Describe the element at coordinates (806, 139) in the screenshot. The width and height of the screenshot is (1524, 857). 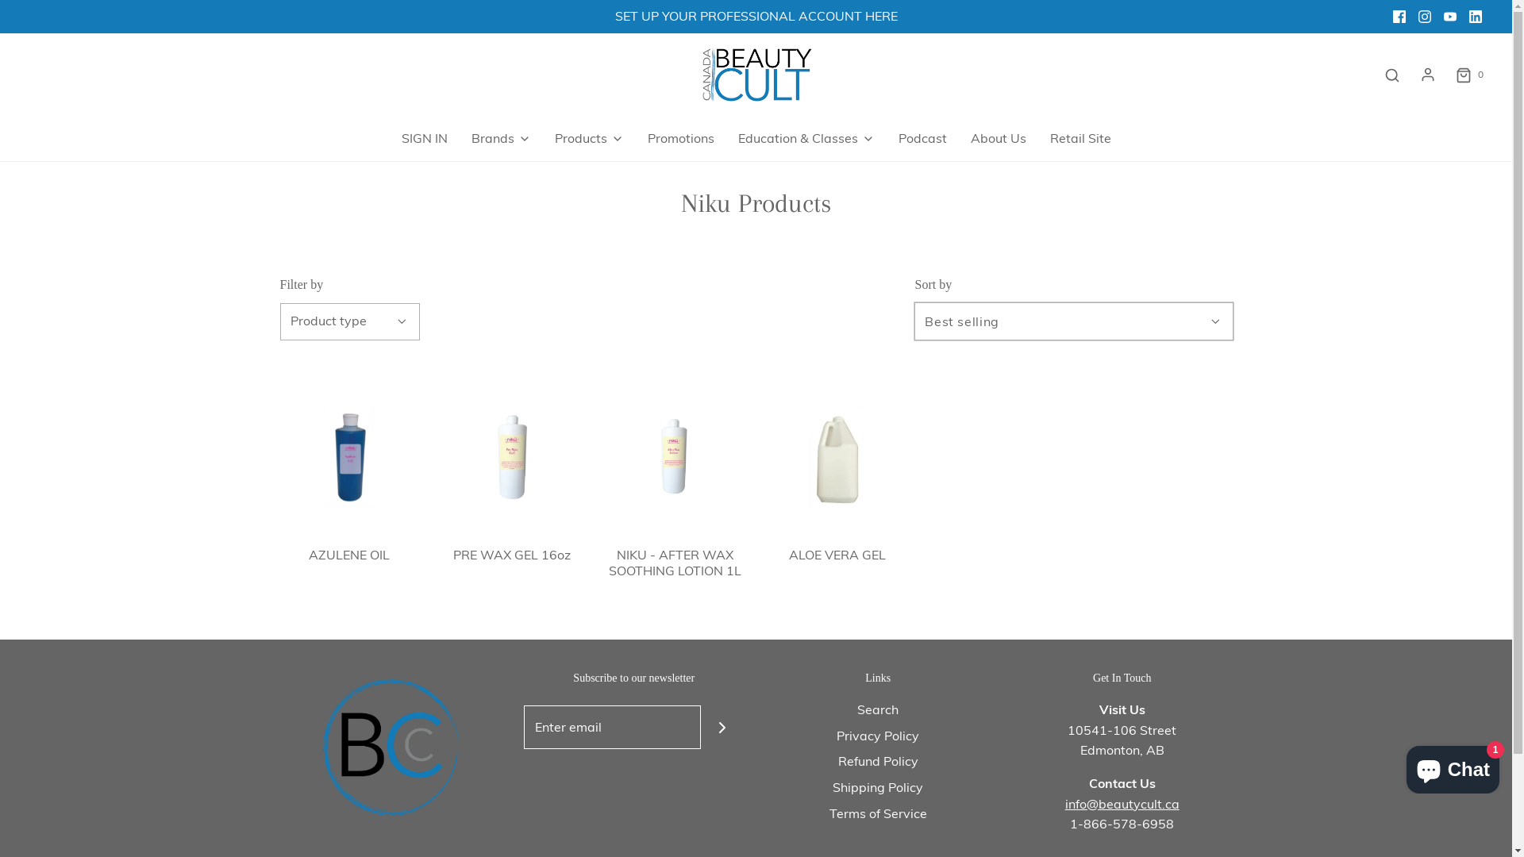
I see `Education & Classes` at that location.